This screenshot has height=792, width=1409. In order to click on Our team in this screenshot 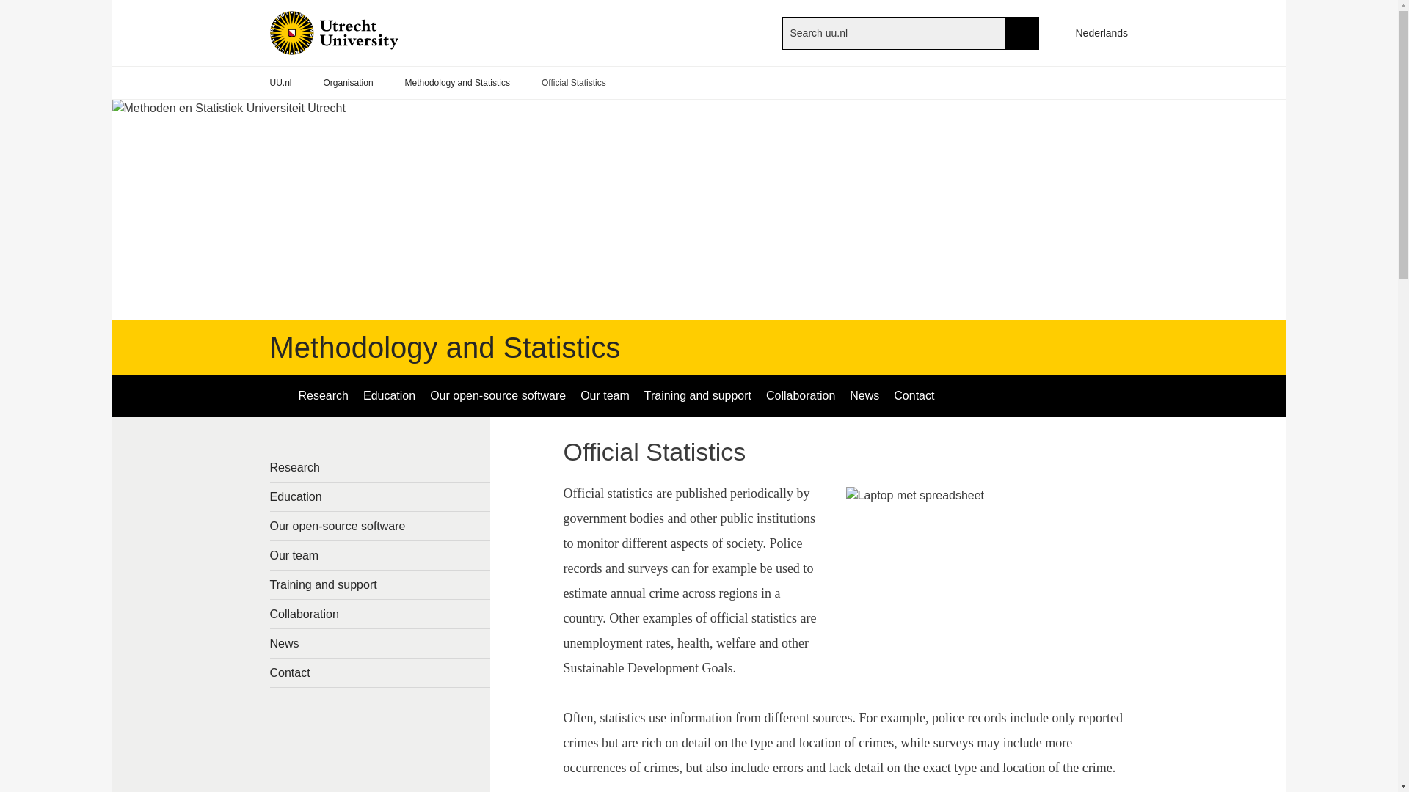, I will do `click(605, 396)`.